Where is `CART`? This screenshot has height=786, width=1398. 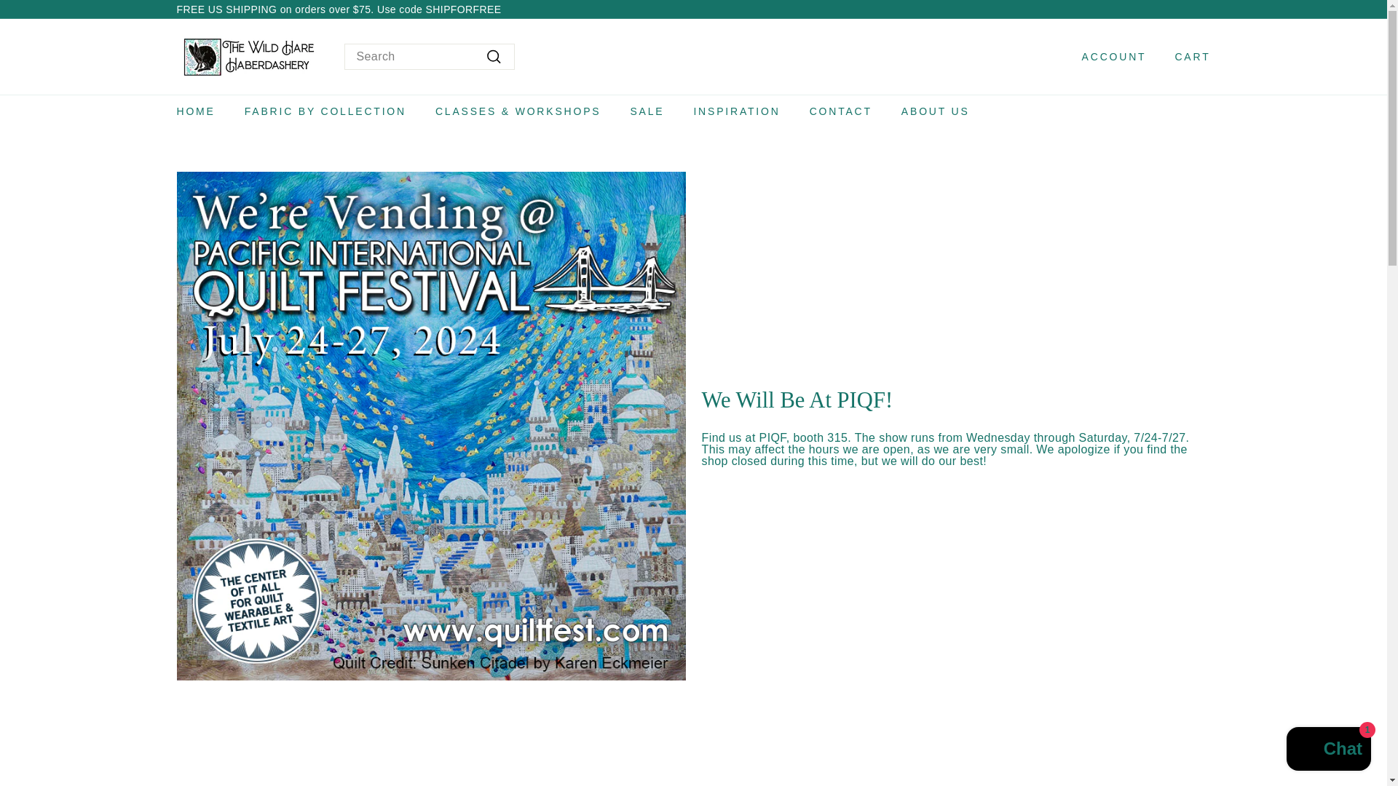
CART is located at coordinates (1187, 57).